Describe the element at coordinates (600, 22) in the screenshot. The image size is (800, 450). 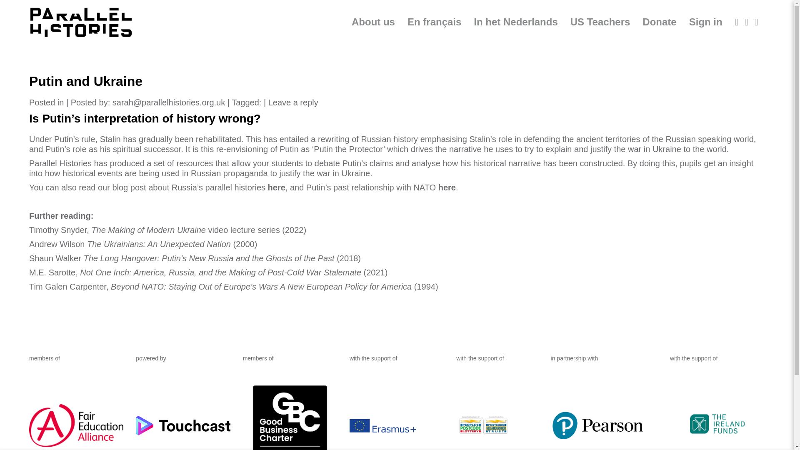
I see `US Teachers` at that location.